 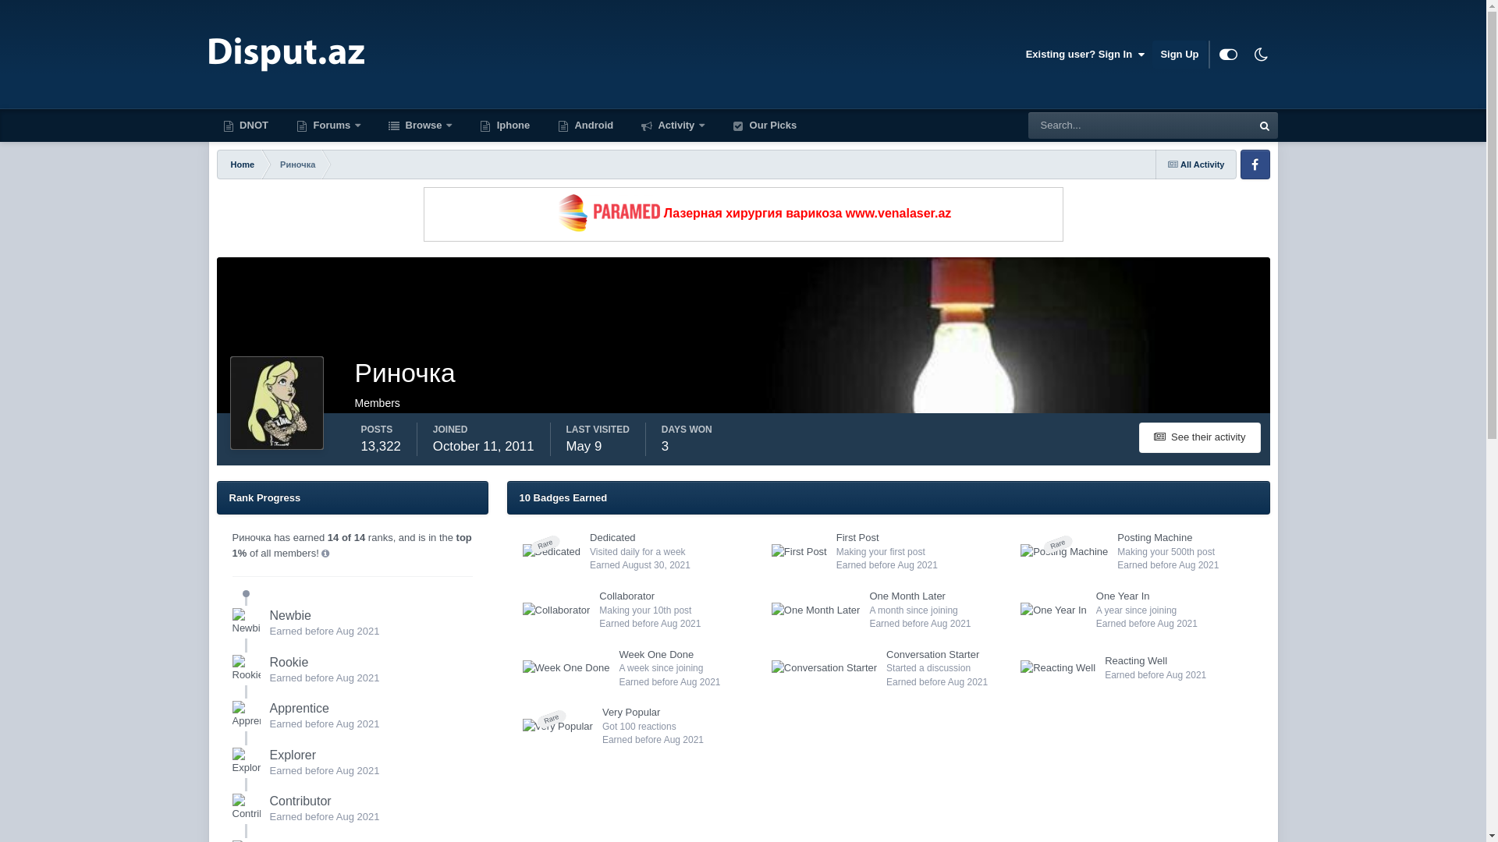 I want to click on Home, so click(x=242, y=165).